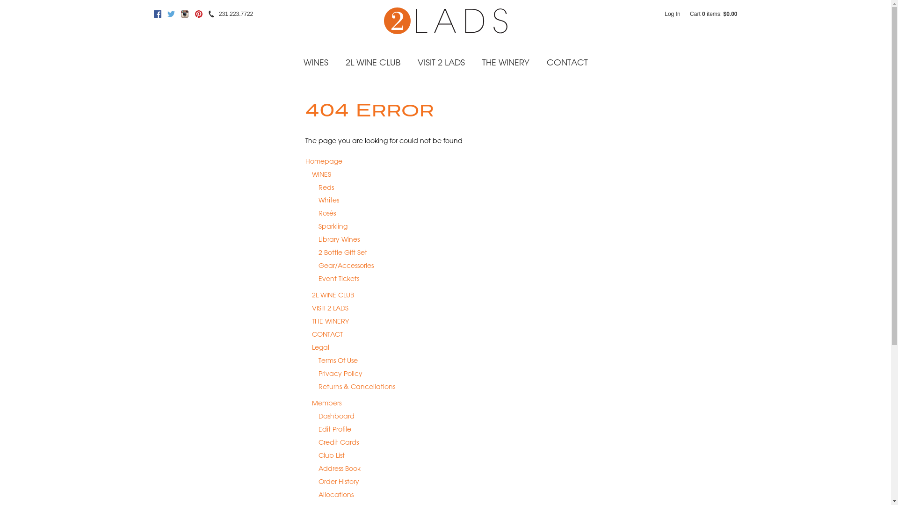 The height and width of the screenshot is (505, 898). What do you see at coordinates (335, 429) in the screenshot?
I see `Edit Profile` at bounding box center [335, 429].